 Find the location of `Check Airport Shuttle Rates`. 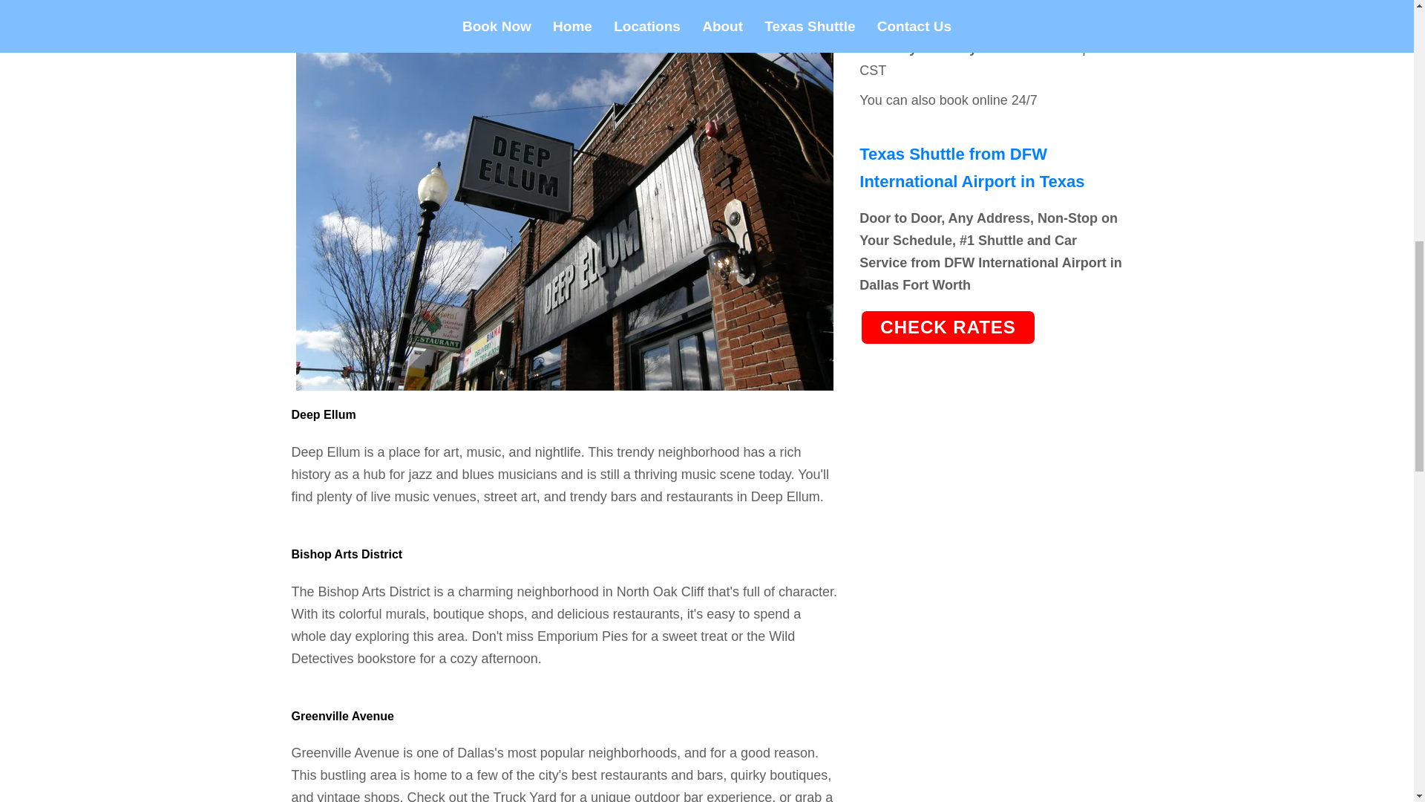

Check Airport Shuttle Rates is located at coordinates (948, 327).